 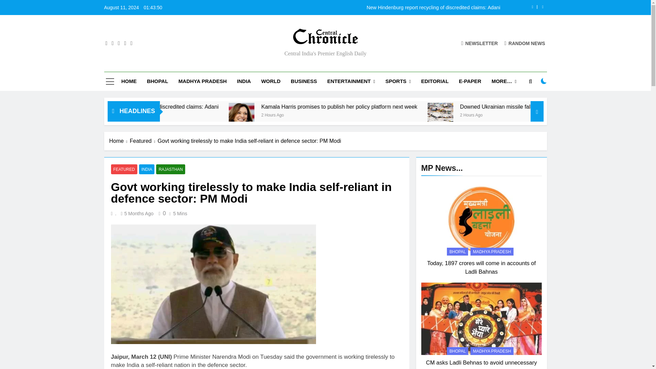 I want to click on New Hindenburg report recycling of discredited claims: Adani, so click(x=217, y=107).